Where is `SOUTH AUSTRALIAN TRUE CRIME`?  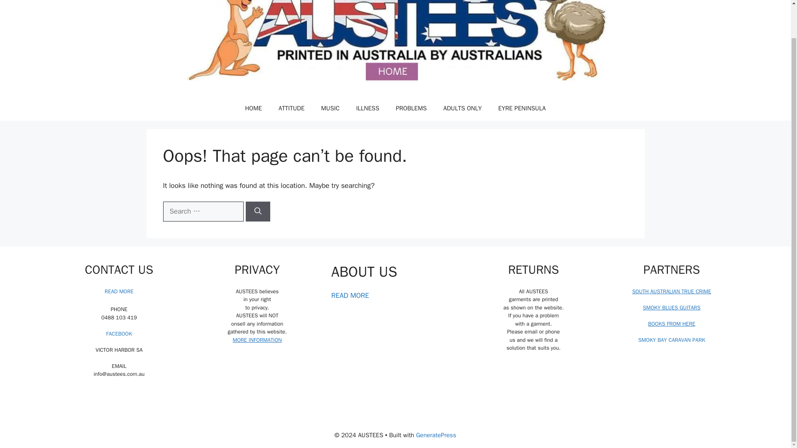
SOUTH AUSTRALIAN TRUE CRIME is located at coordinates (671, 291).